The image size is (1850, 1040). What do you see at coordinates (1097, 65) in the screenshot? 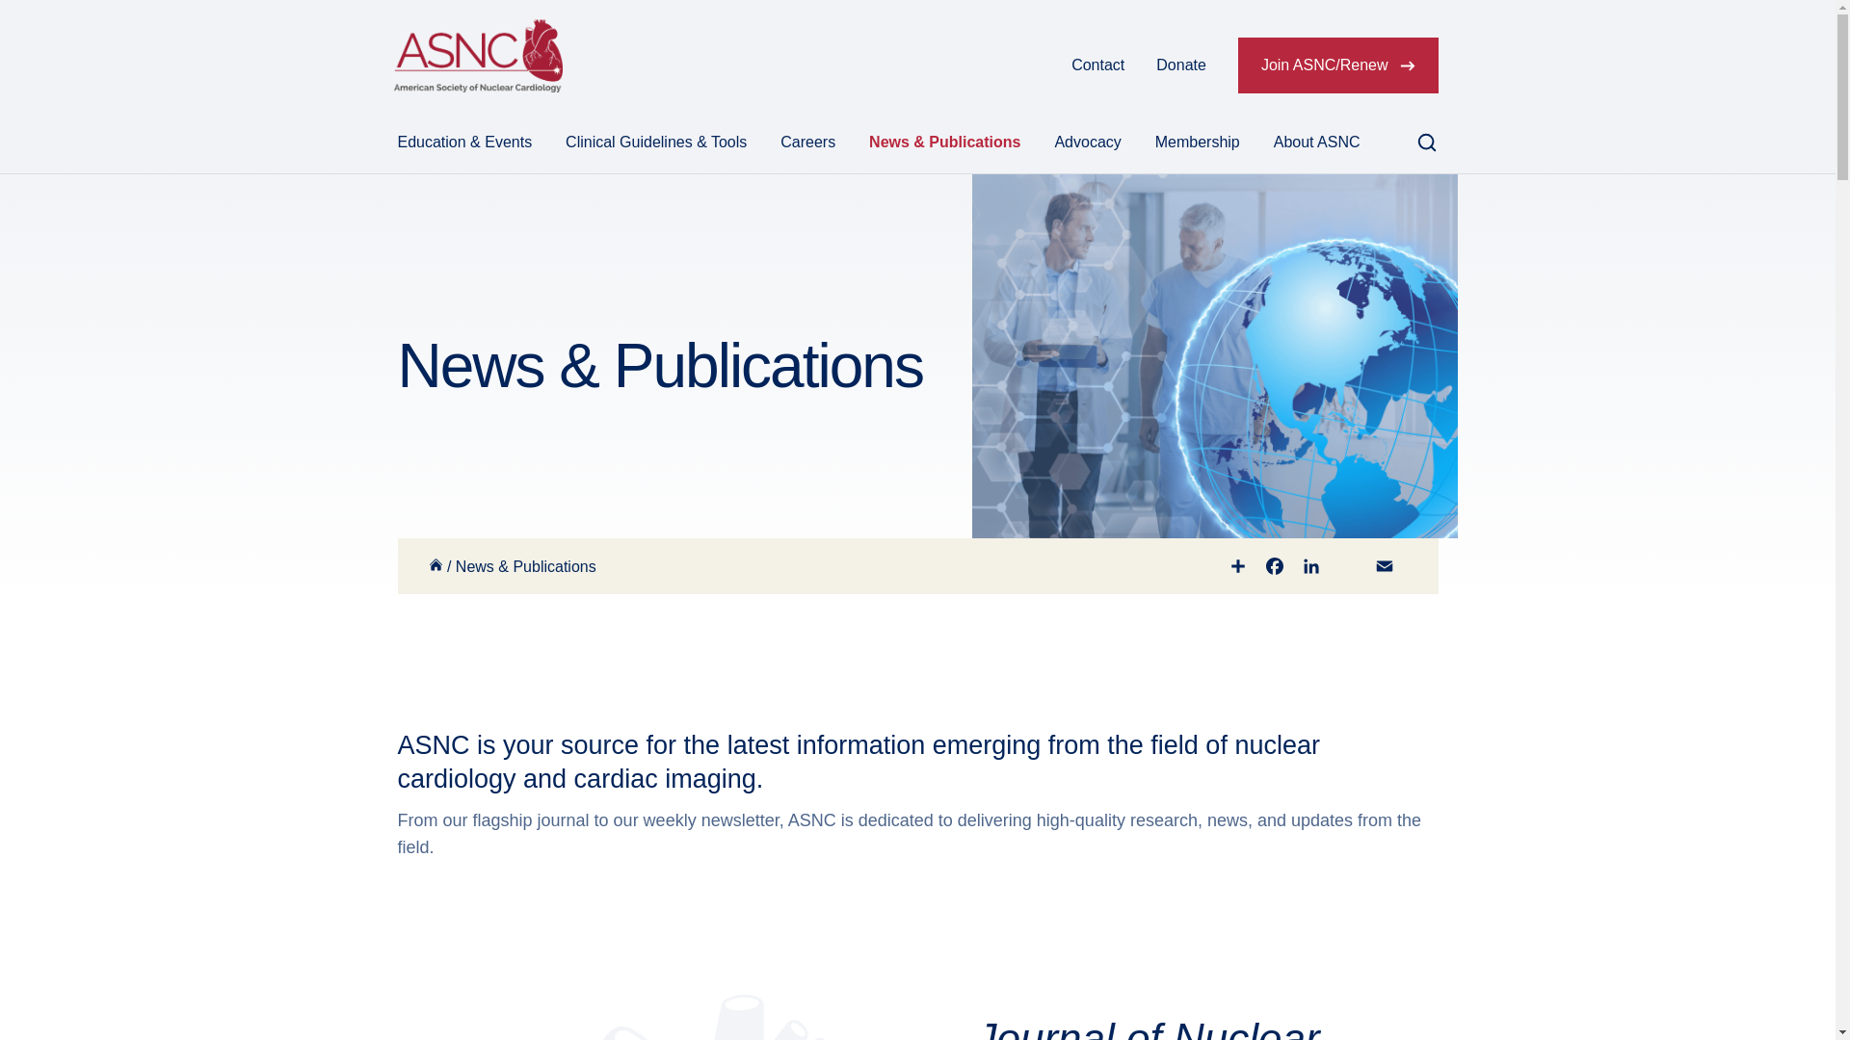
I see `Contact` at bounding box center [1097, 65].